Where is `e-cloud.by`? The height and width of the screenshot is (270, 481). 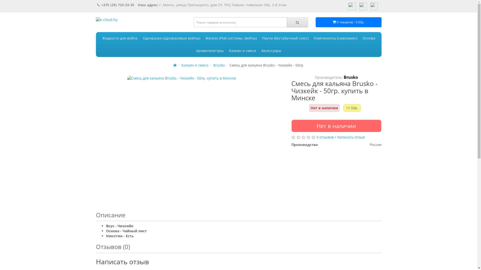
e-cloud.by is located at coordinates (121, 23).